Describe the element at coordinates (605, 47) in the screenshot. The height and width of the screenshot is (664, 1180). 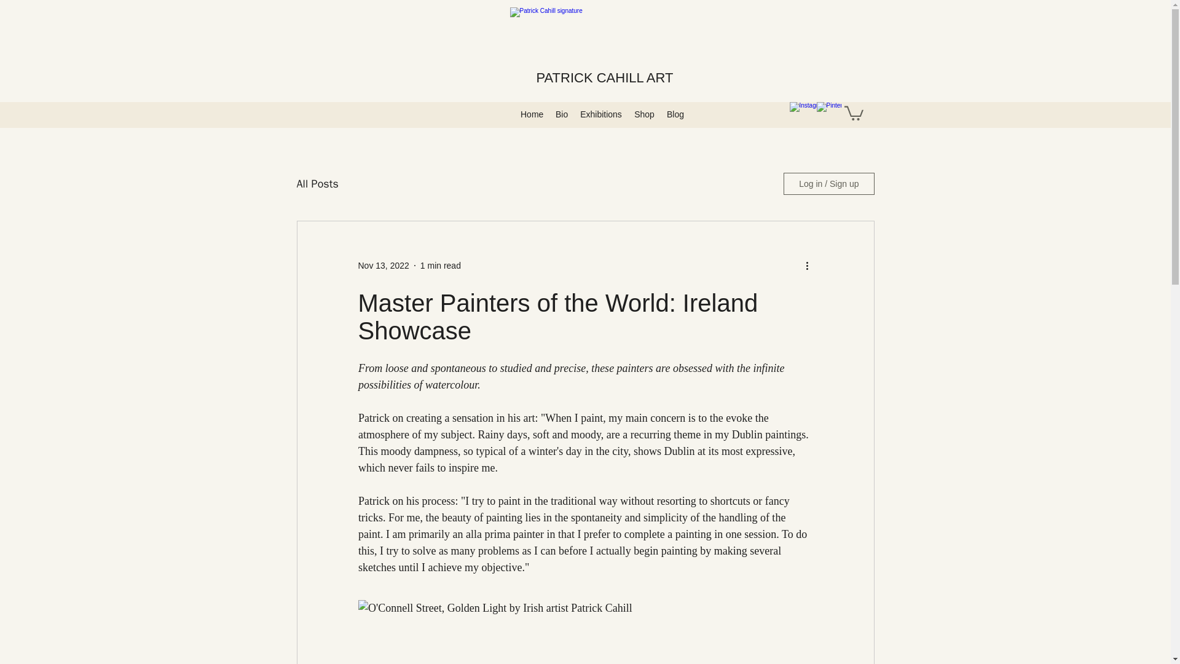
I see `Patrick Cahill logo black-13.png` at that location.